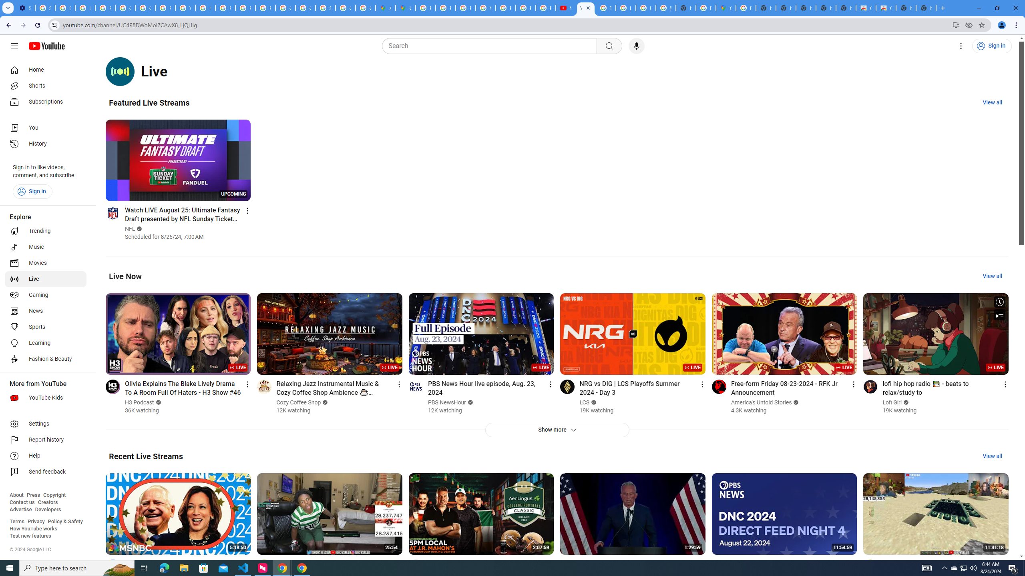 The height and width of the screenshot is (576, 1025). I want to click on History, so click(46, 144).